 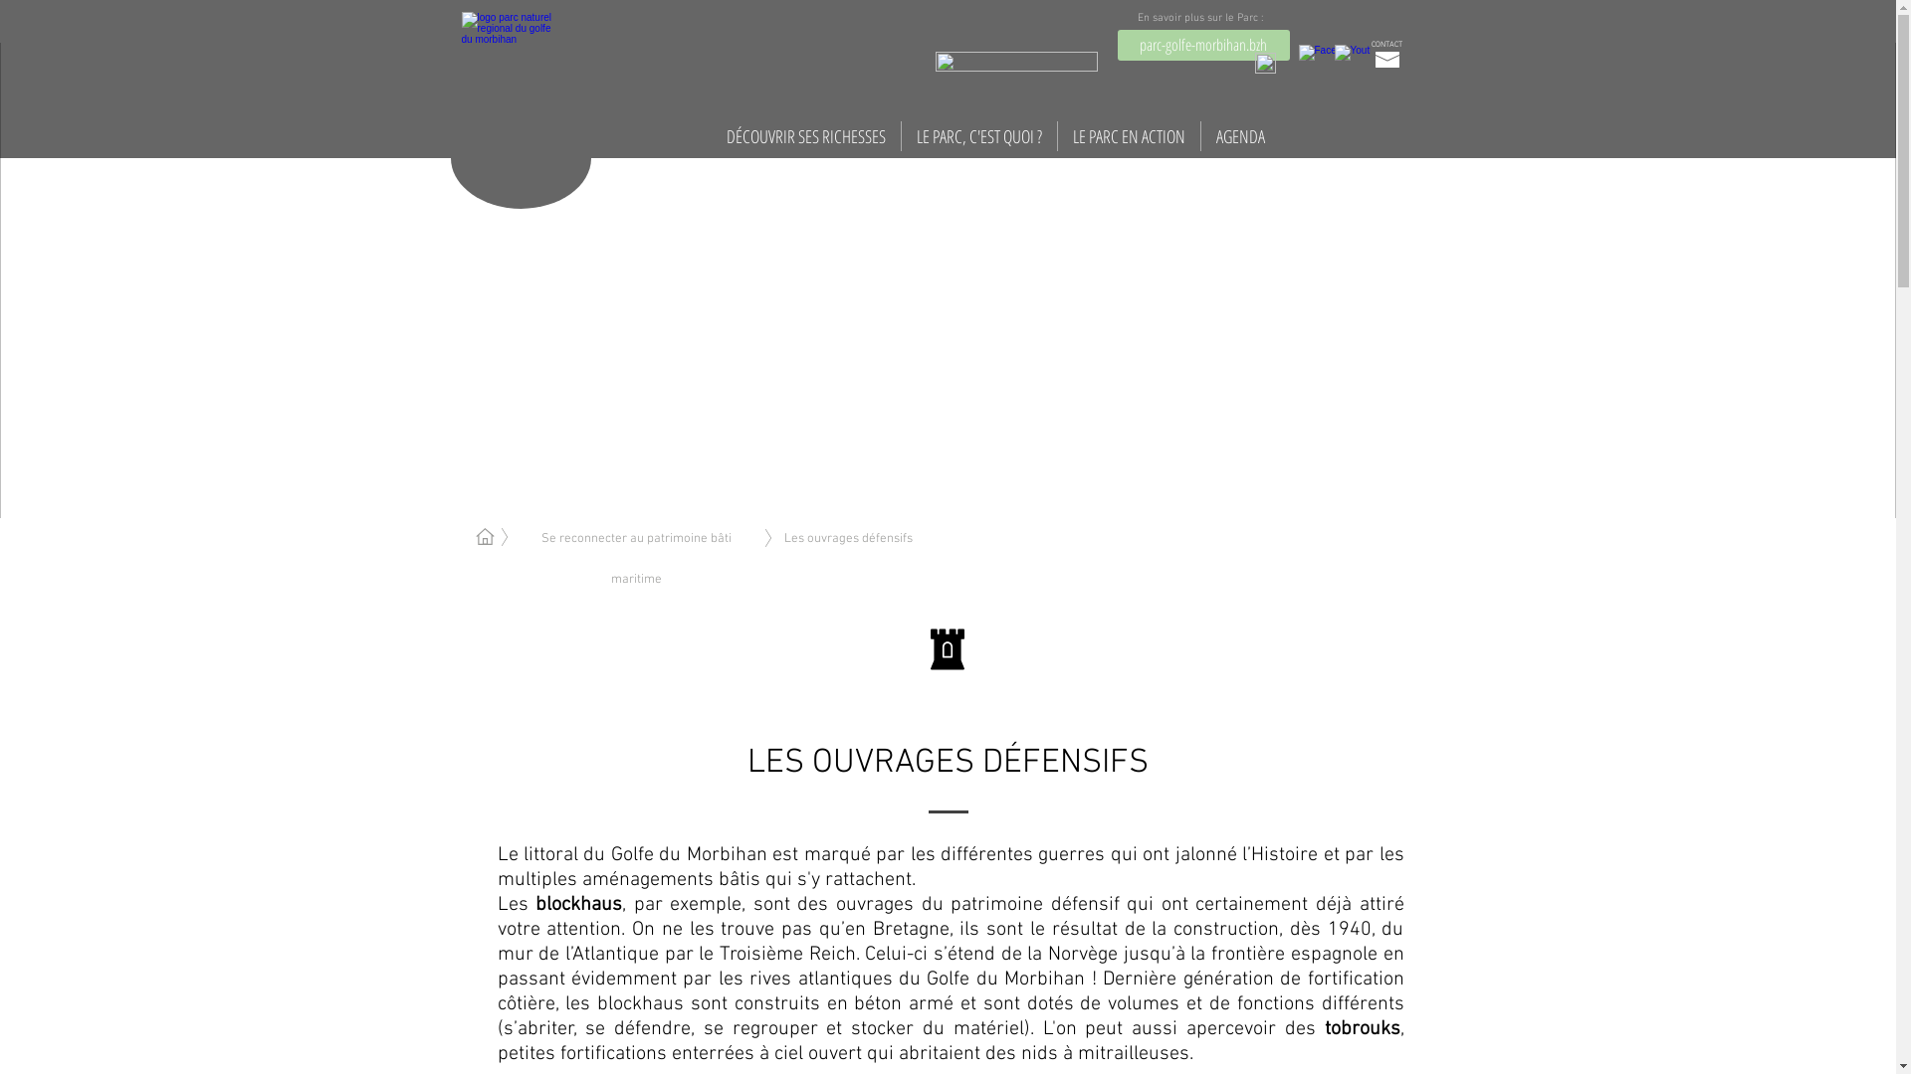 I want to click on LE PARC EN ACTION, so click(x=1129, y=136).